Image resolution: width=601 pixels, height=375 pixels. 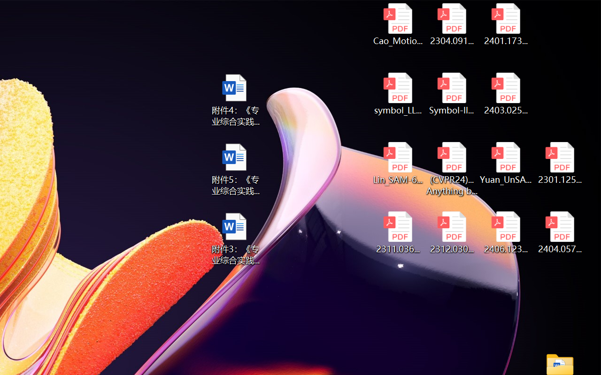 What do you see at coordinates (560, 232) in the screenshot?
I see `2404.05719v1.pdf` at bounding box center [560, 232].